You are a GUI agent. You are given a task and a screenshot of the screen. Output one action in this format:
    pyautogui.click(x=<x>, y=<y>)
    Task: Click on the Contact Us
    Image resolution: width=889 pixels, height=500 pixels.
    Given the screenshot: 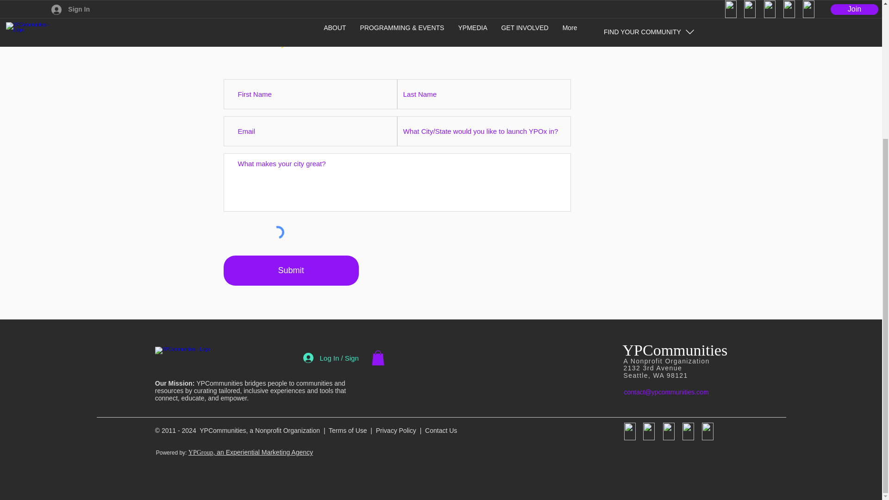 What is the action you would take?
    pyautogui.click(x=441, y=431)
    